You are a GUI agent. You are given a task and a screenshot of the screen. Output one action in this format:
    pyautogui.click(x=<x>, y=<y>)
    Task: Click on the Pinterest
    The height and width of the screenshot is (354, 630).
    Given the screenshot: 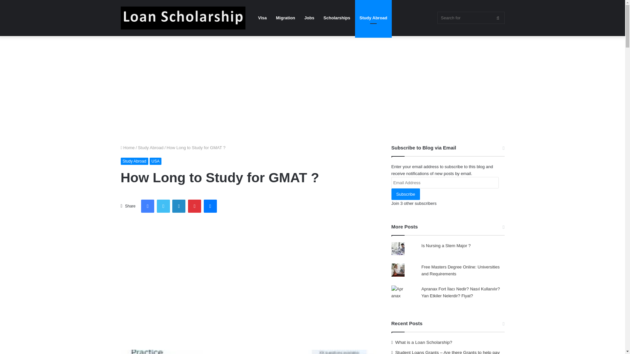 What is the action you would take?
    pyautogui.click(x=194, y=206)
    